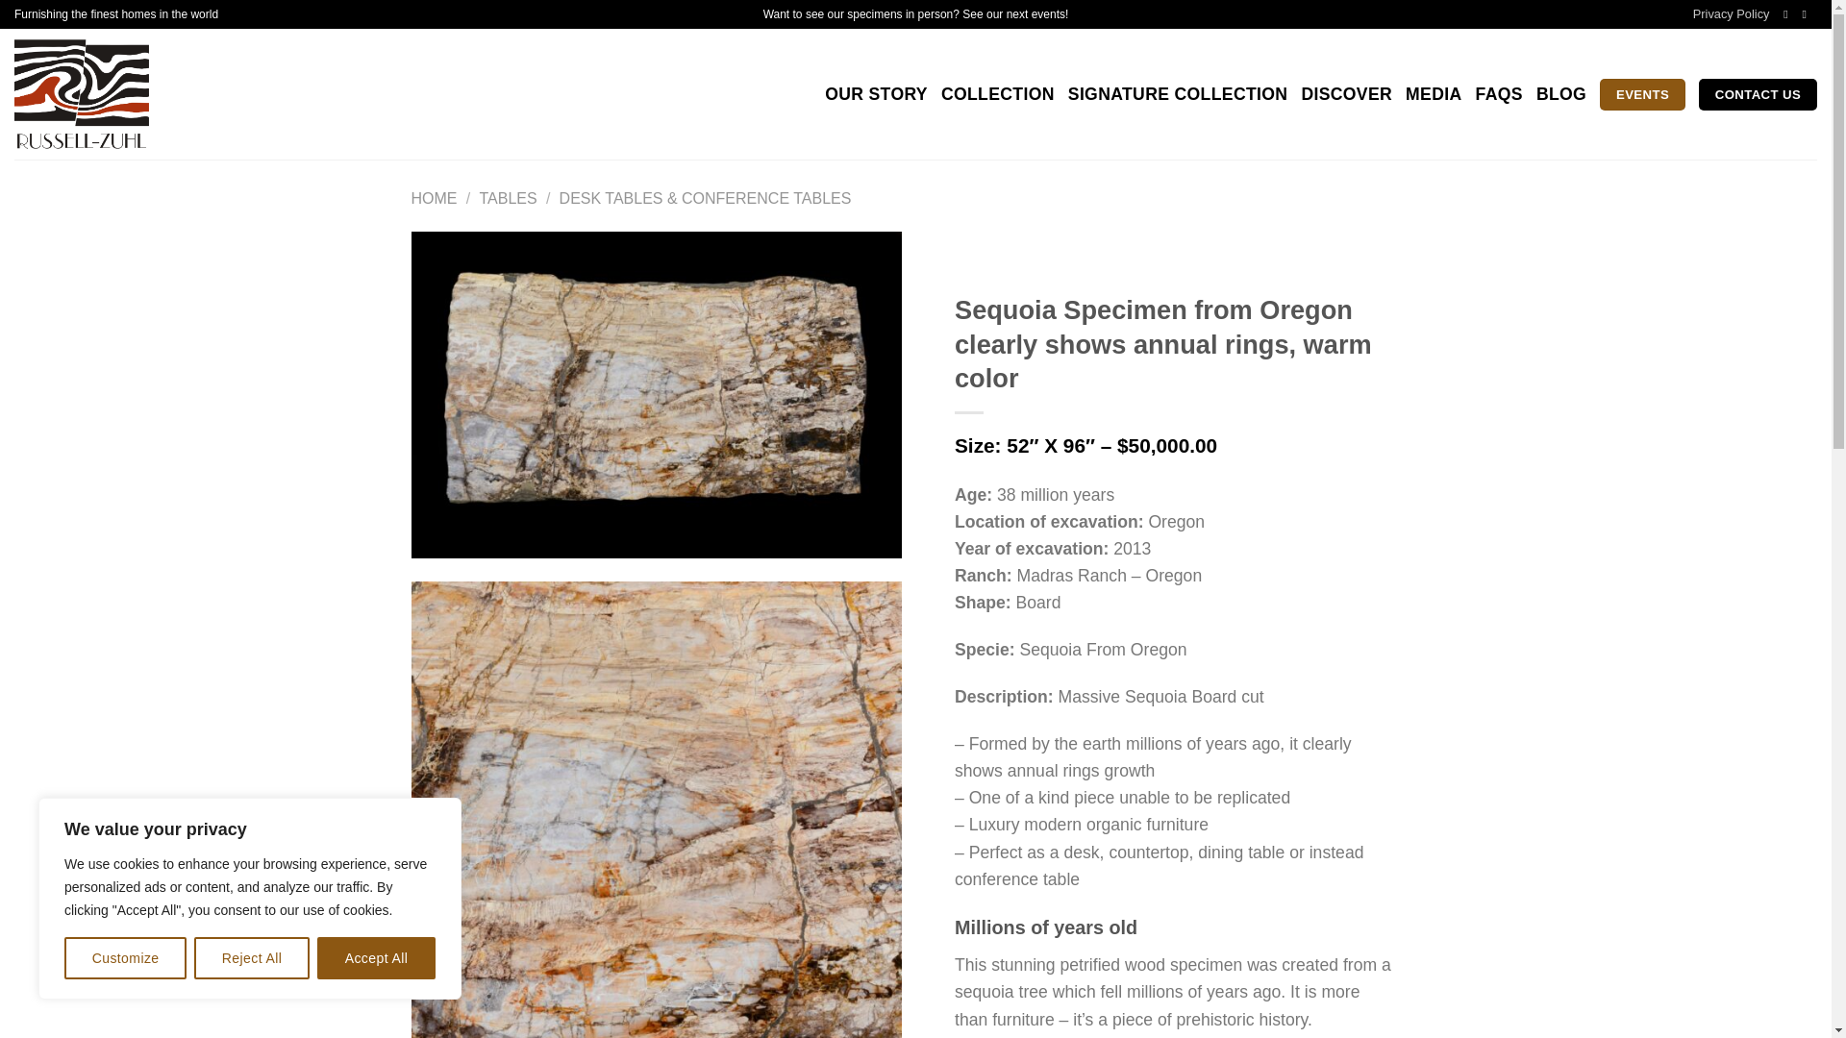  I want to click on OUR STORY, so click(877, 93).